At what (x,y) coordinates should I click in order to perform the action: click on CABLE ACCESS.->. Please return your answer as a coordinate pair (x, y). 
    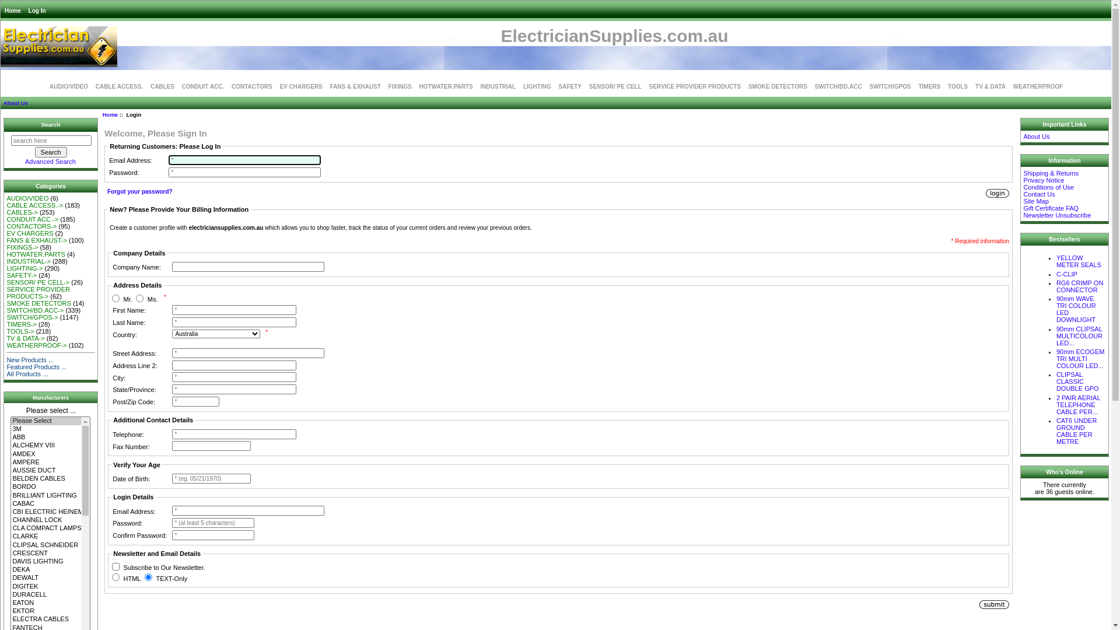
    Looking at the image, I should click on (35, 205).